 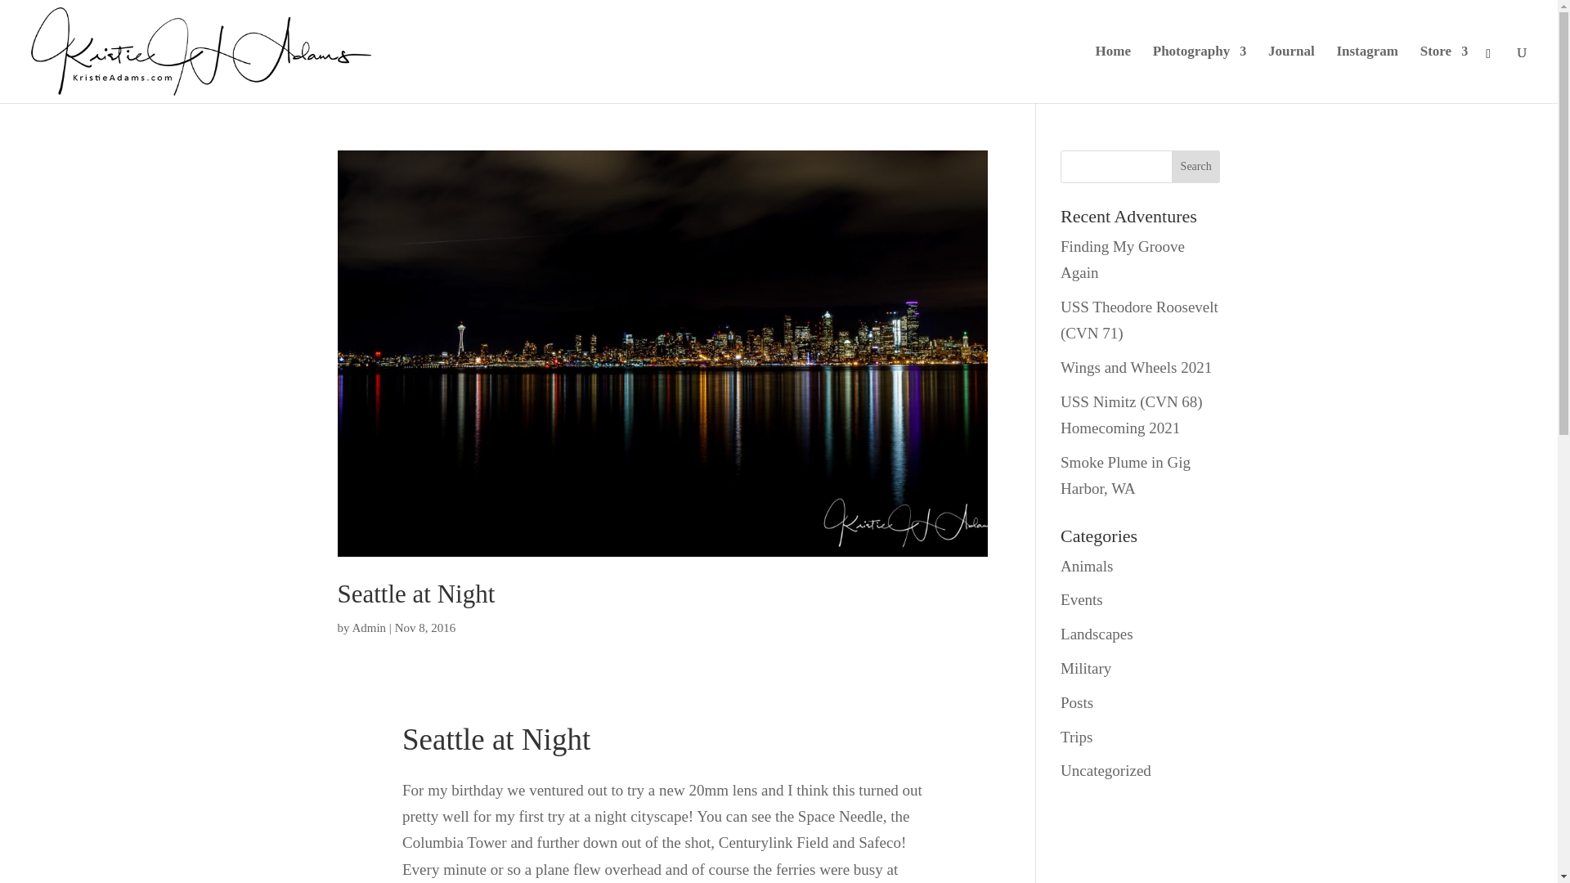 What do you see at coordinates (1292, 74) in the screenshot?
I see `Journal` at bounding box center [1292, 74].